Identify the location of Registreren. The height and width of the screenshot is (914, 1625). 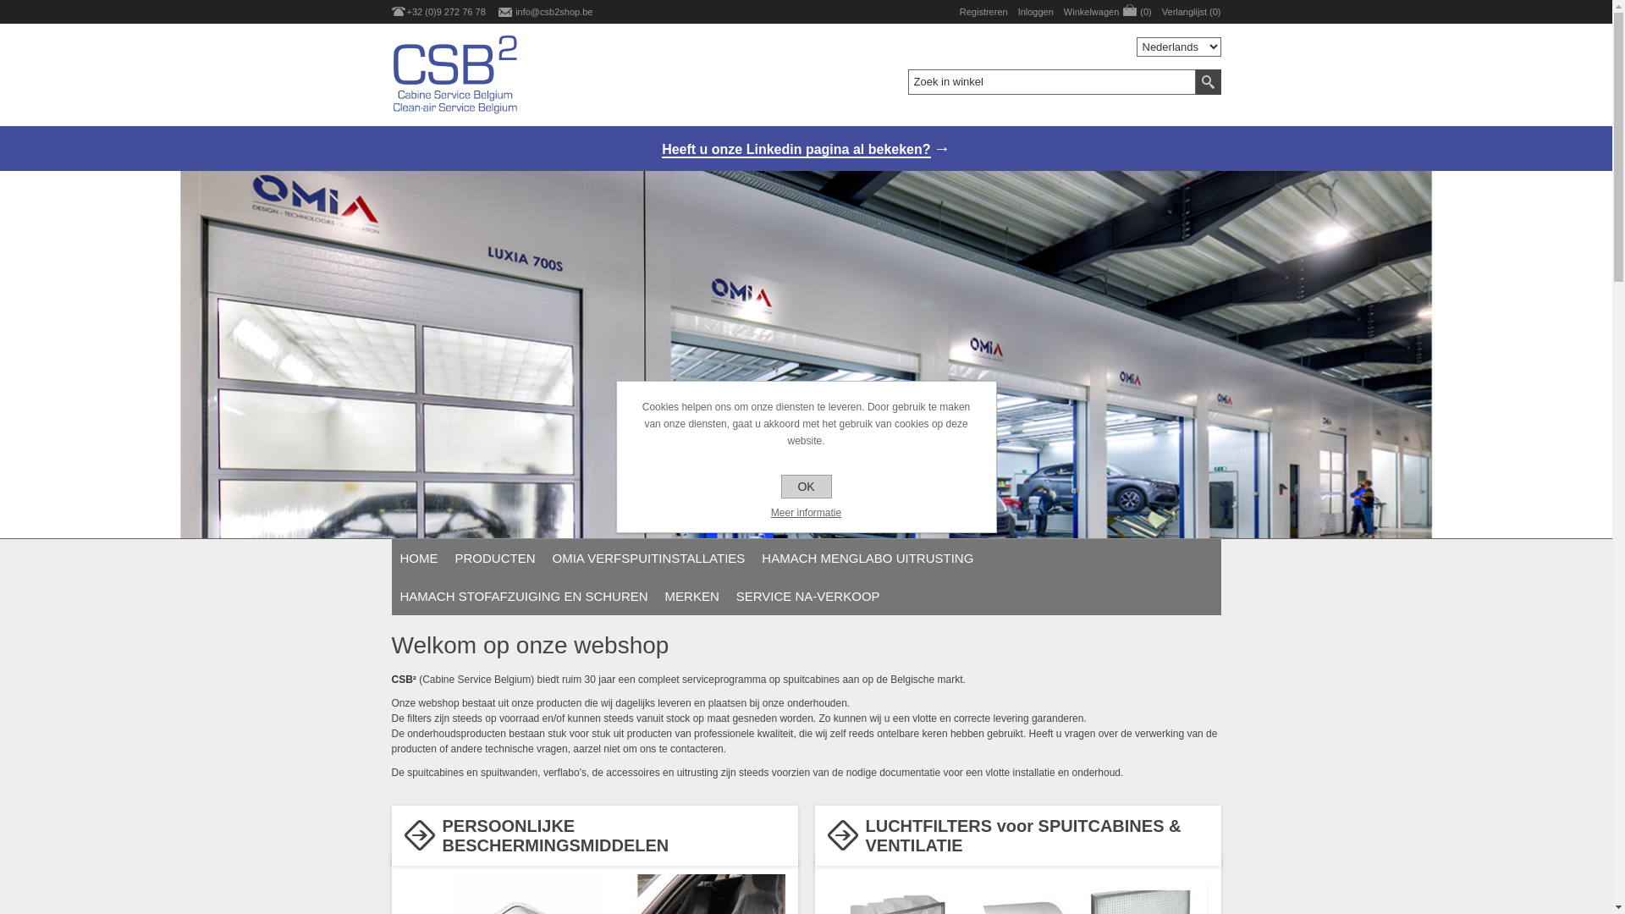
(983, 12).